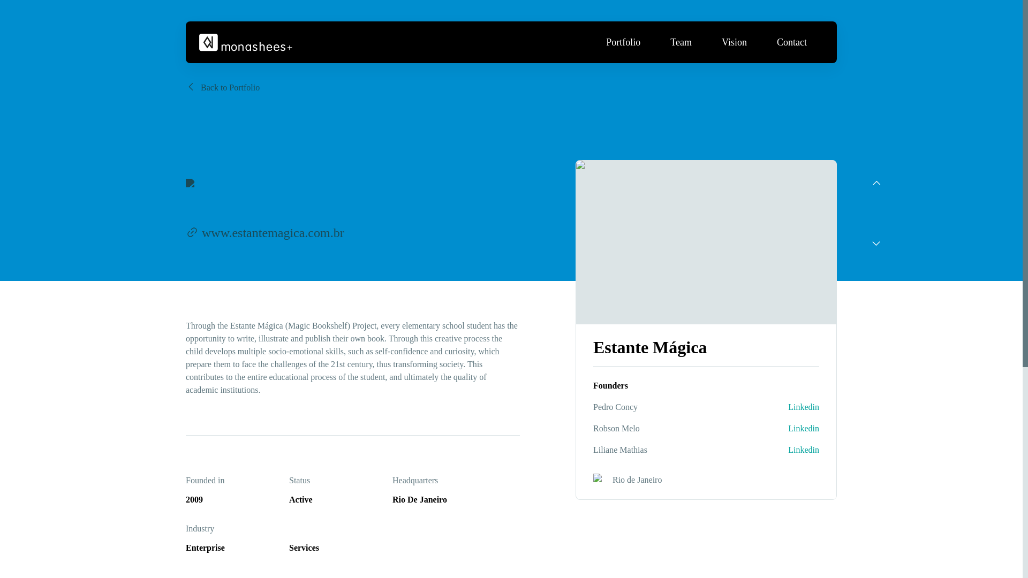 The height and width of the screenshot is (578, 1028). I want to click on Team, so click(566, 467).